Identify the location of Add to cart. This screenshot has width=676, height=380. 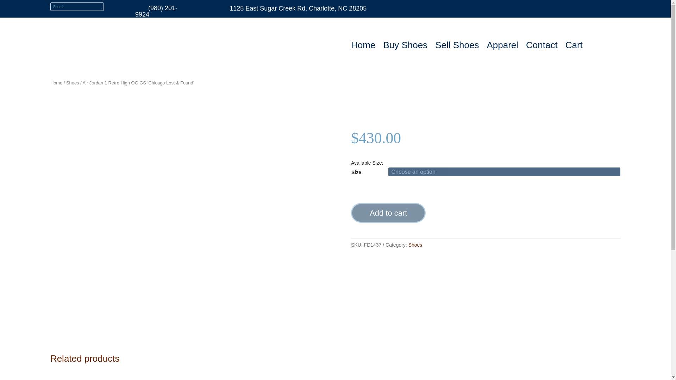
(388, 213).